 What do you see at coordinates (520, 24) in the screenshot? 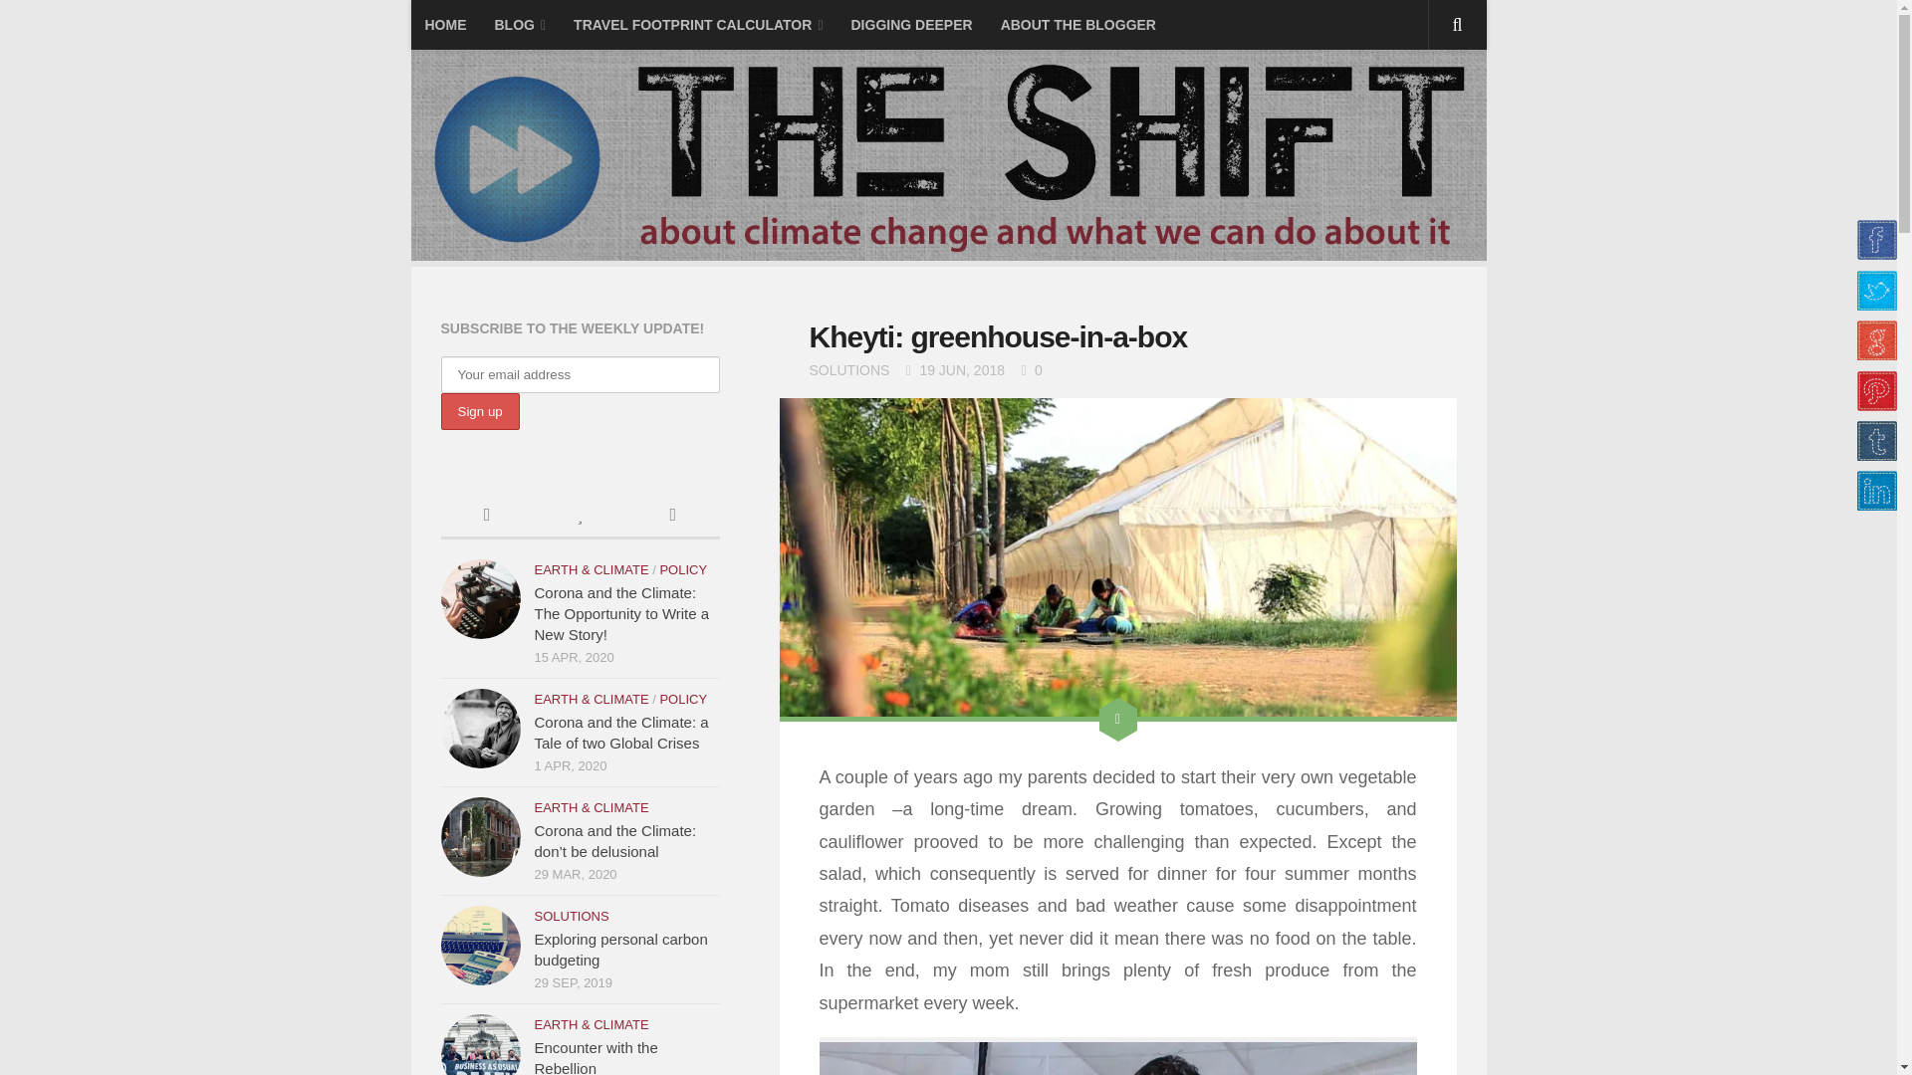
I see `BLOG` at bounding box center [520, 24].